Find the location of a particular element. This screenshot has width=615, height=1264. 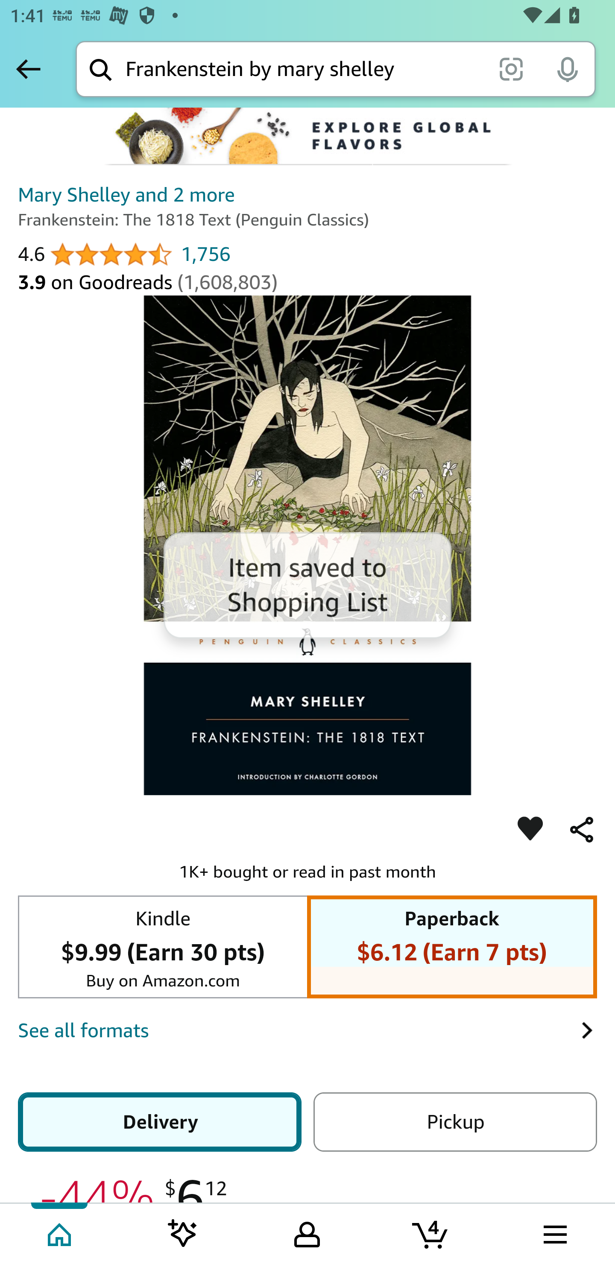

Your Amazon.com Tab 3 of 5 is located at coordinates (307, 1233).